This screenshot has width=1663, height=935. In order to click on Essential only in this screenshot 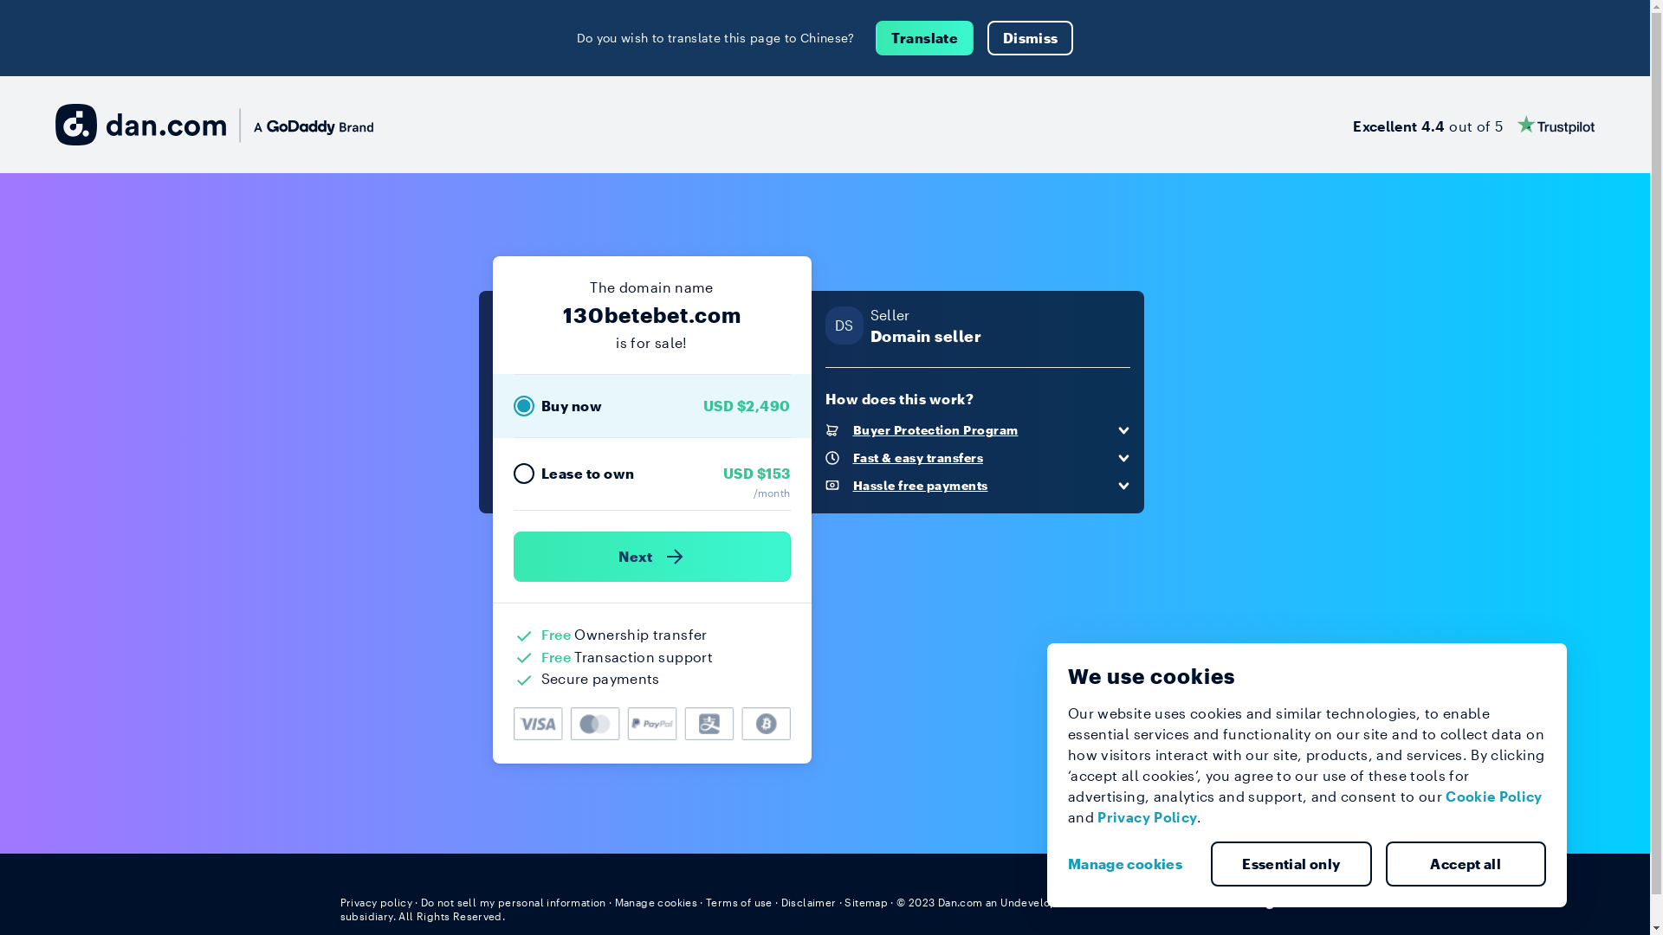, I will do `click(1291, 864)`.